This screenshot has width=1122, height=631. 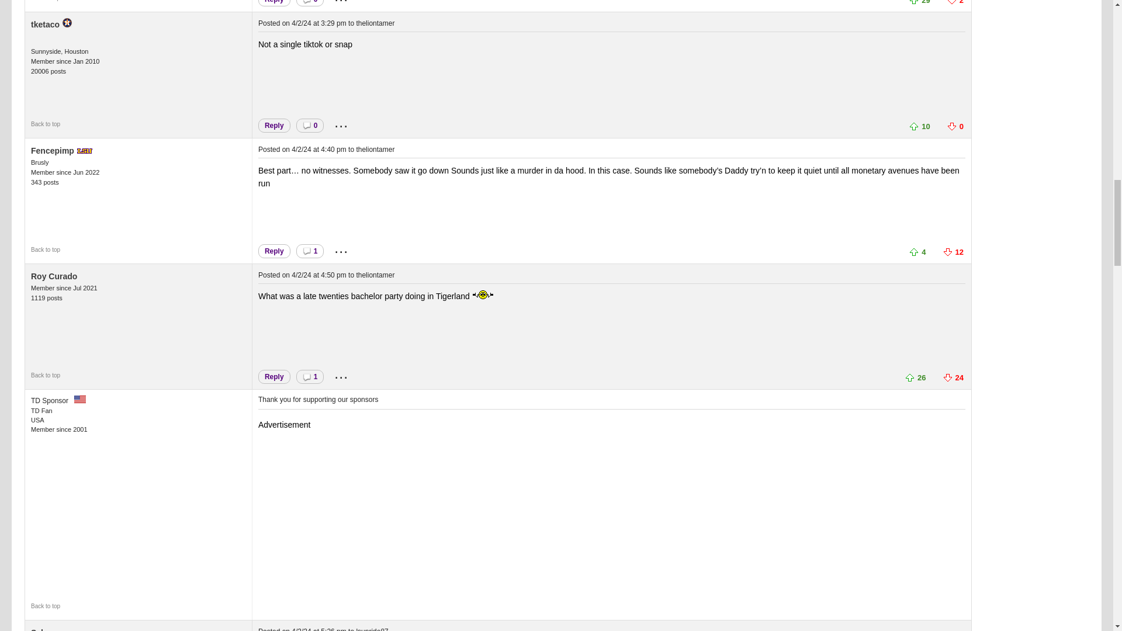 I want to click on You must be logged in to vote, so click(x=915, y=125).